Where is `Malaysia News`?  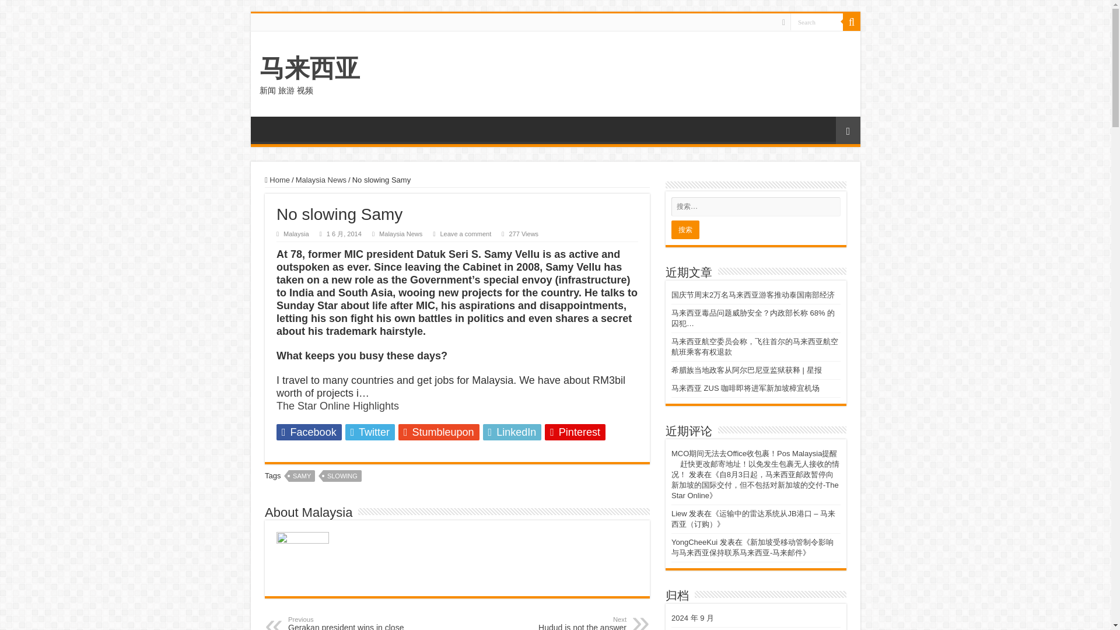
Malaysia News is located at coordinates (321, 180).